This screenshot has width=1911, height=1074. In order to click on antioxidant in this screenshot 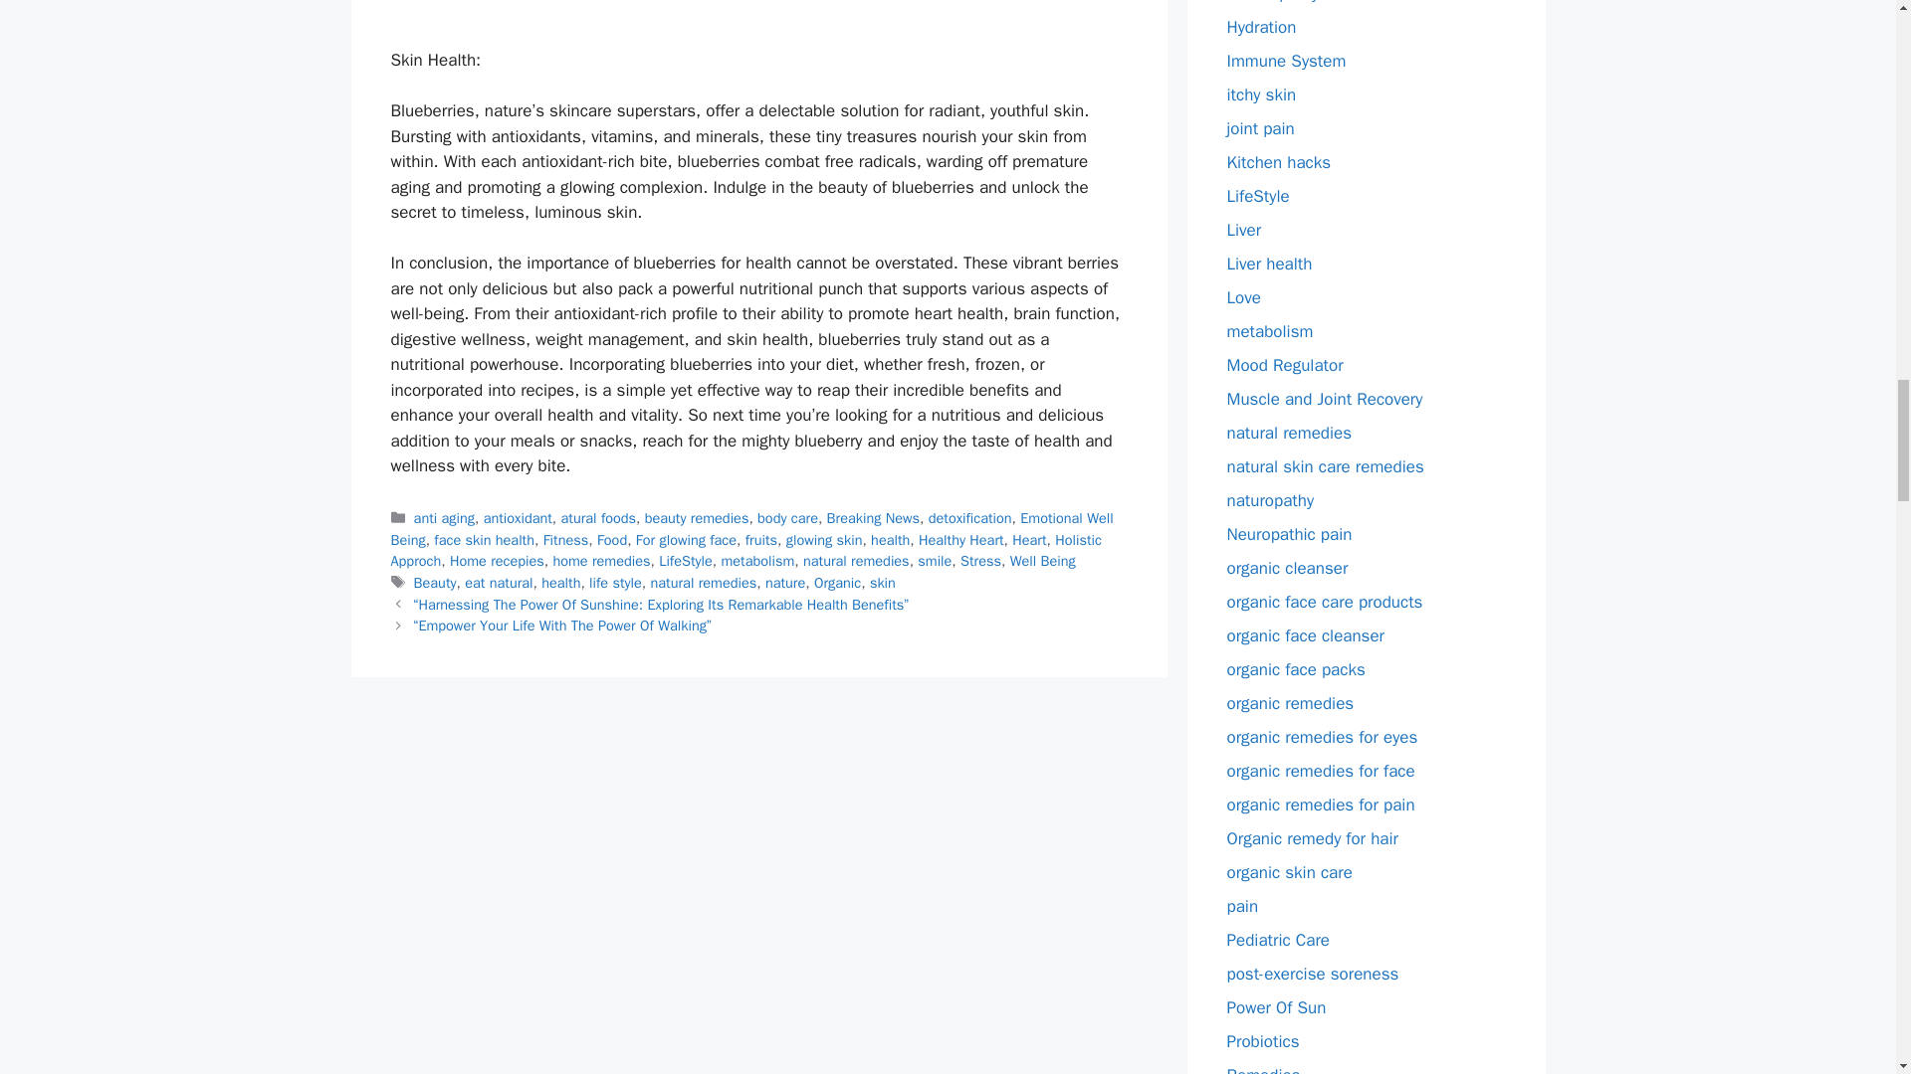, I will do `click(518, 517)`.